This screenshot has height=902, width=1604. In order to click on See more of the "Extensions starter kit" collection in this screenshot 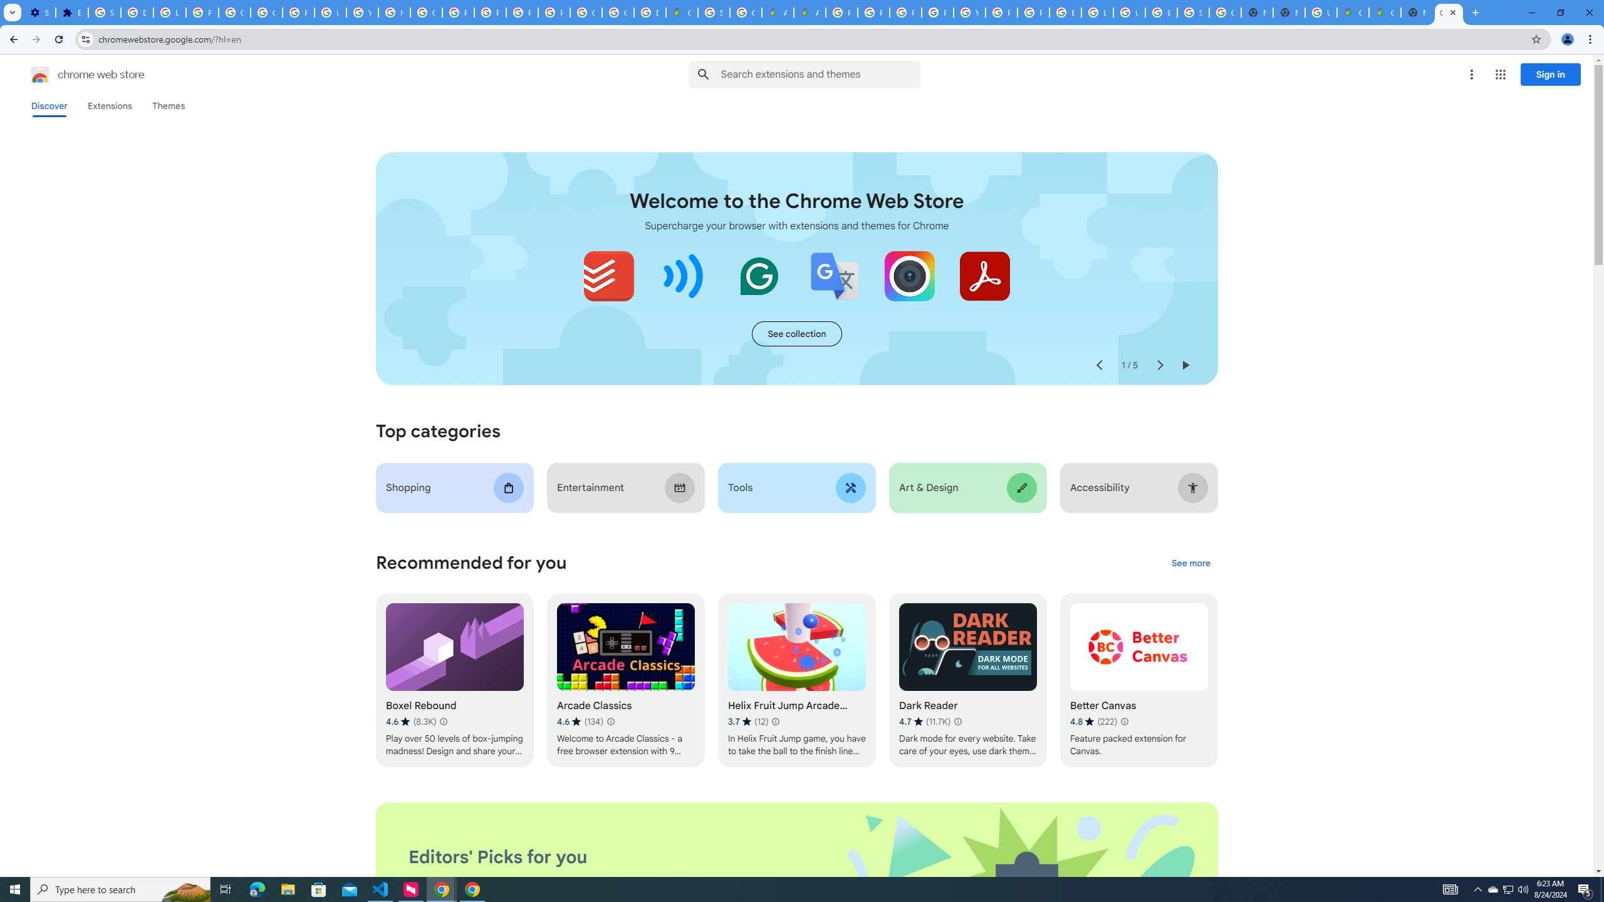, I will do `click(796, 334)`.